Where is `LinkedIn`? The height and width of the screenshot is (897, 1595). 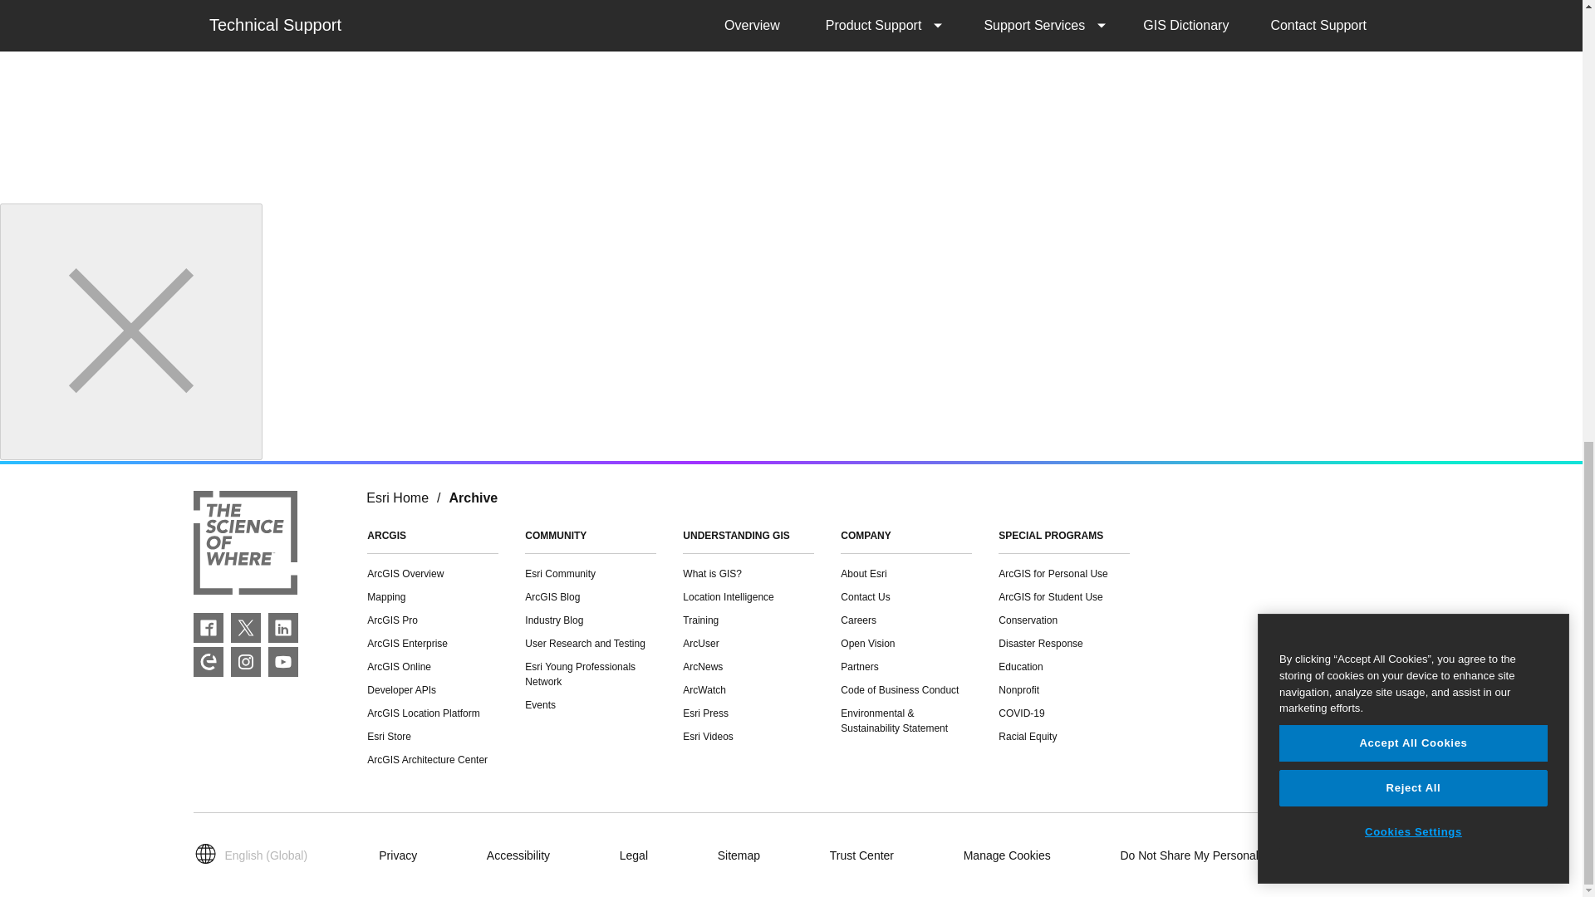
LinkedIn is located at coordinates (282, 628).